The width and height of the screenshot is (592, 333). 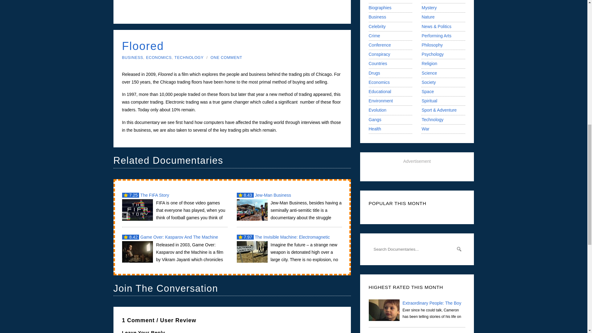 I want to click on Jew-Man Business, so click(x=289, y=206).